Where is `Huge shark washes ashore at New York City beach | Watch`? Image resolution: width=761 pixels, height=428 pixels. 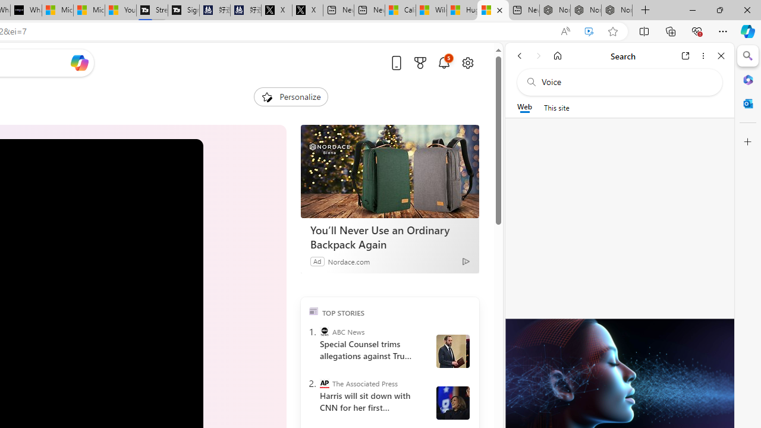
Huge shark washes ashore at New York City beach | Watch is located at coordinates (493, 11).